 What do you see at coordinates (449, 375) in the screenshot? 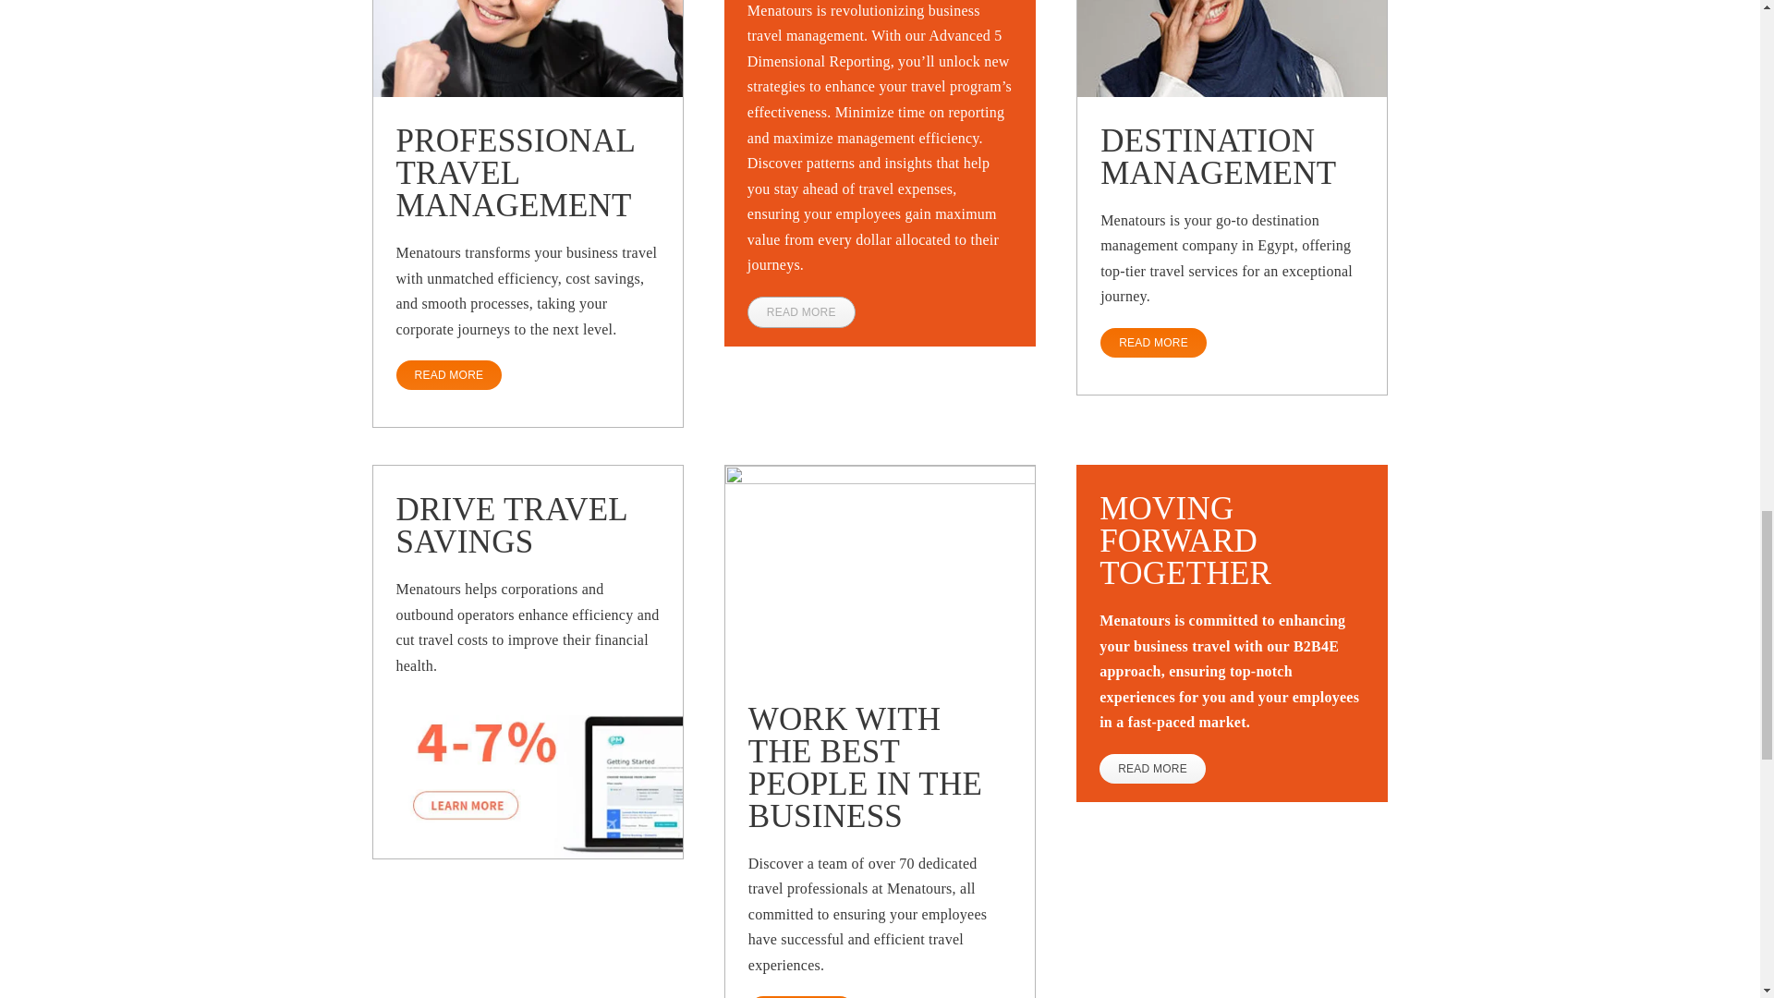
I see `READ MORE` at bounding box center [449, 375].